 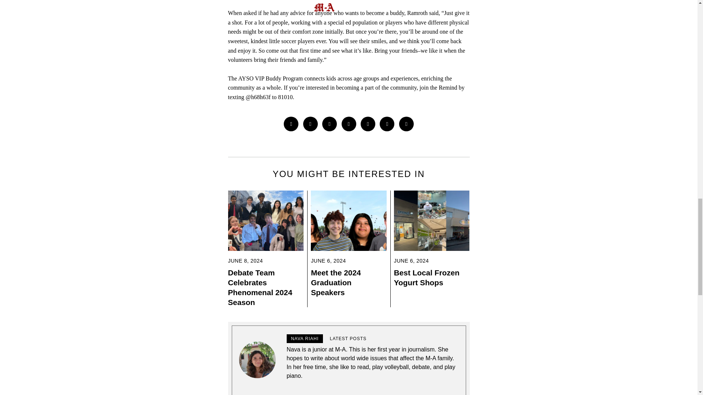 I want to click on Meet the 2024 Graduation Speakers, so click(x=335, y=282).